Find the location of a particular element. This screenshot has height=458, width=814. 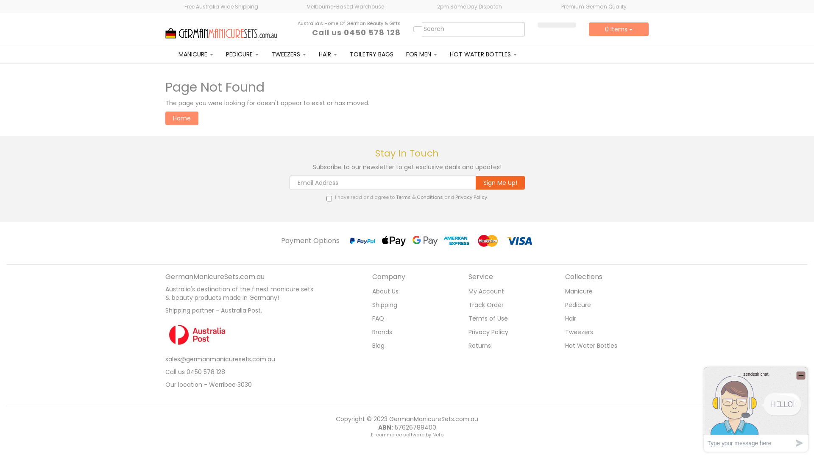

Hair is located at coordinates (604, 318).